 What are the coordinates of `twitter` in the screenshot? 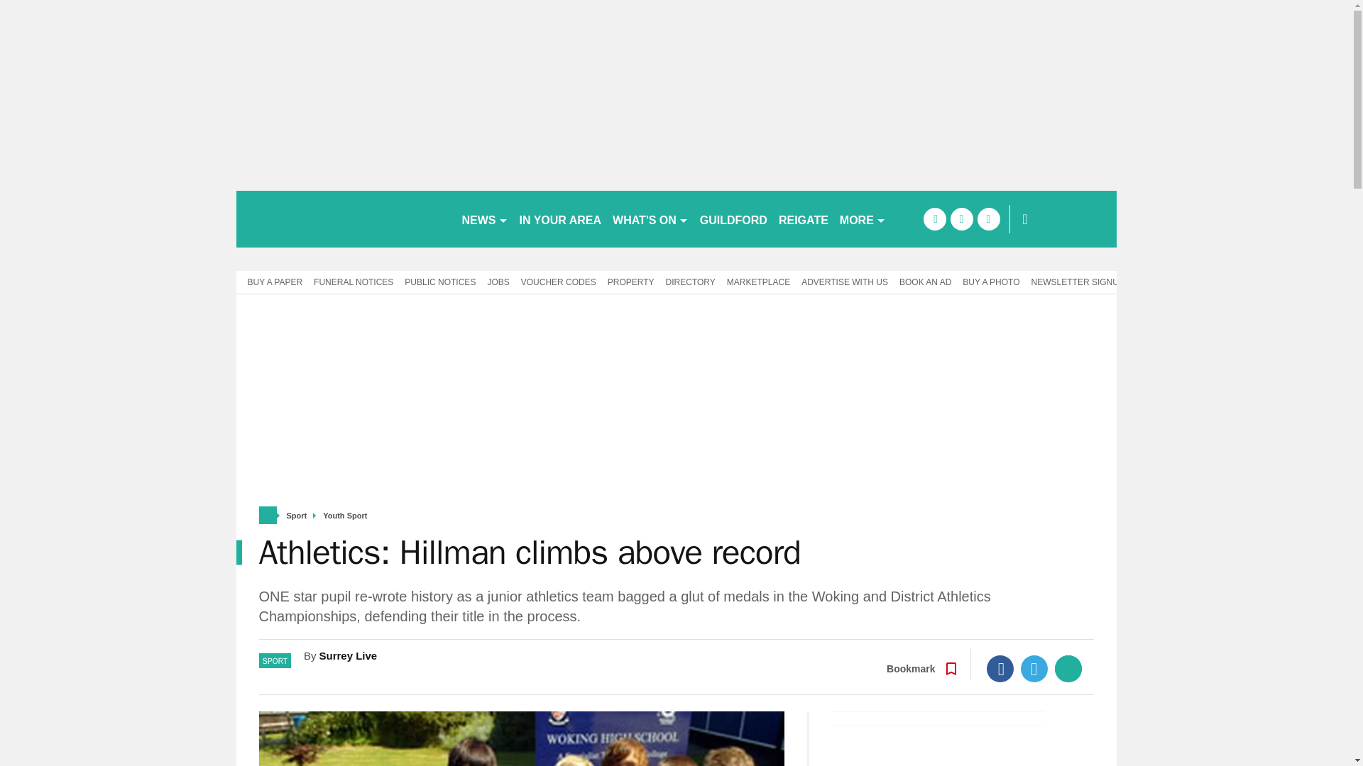 It's located at (961, 218).